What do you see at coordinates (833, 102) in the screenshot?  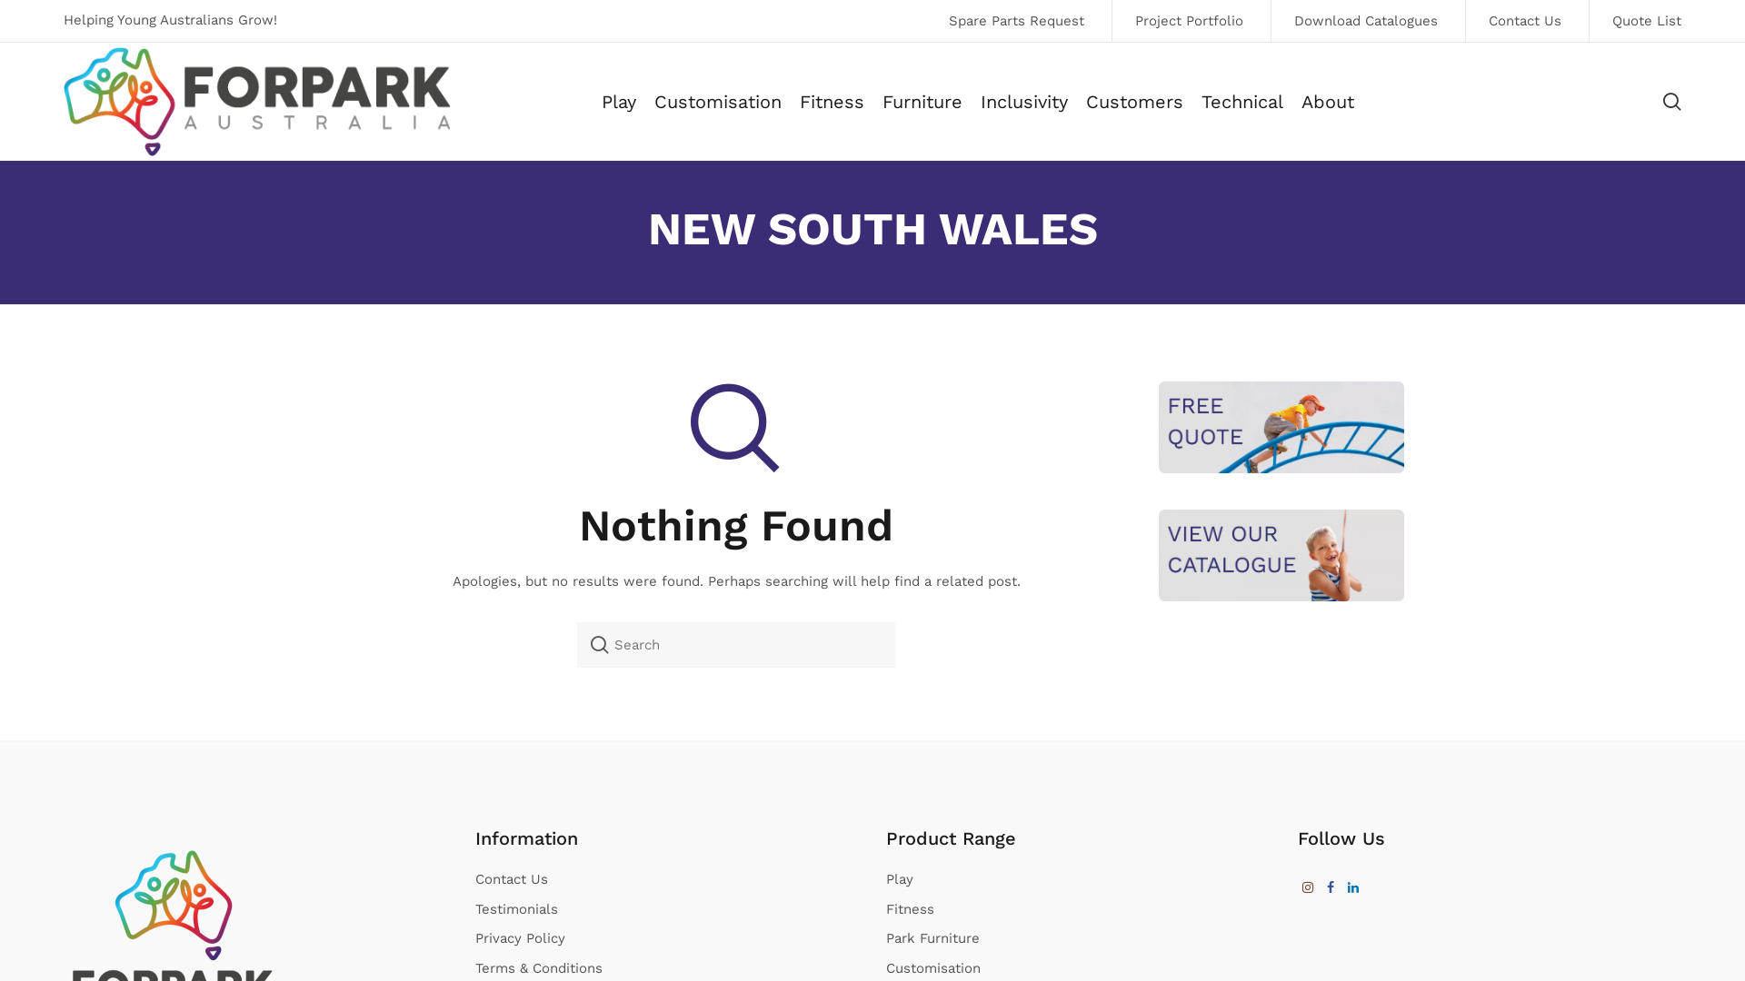 I see `Fitness` at bounding box center [833, 102].